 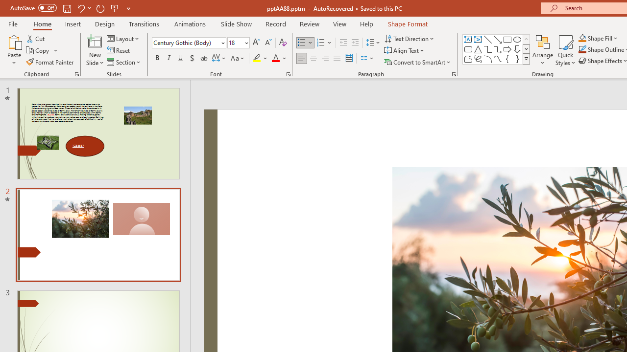 I want to click on Font Color, so click(x=279, y=59).